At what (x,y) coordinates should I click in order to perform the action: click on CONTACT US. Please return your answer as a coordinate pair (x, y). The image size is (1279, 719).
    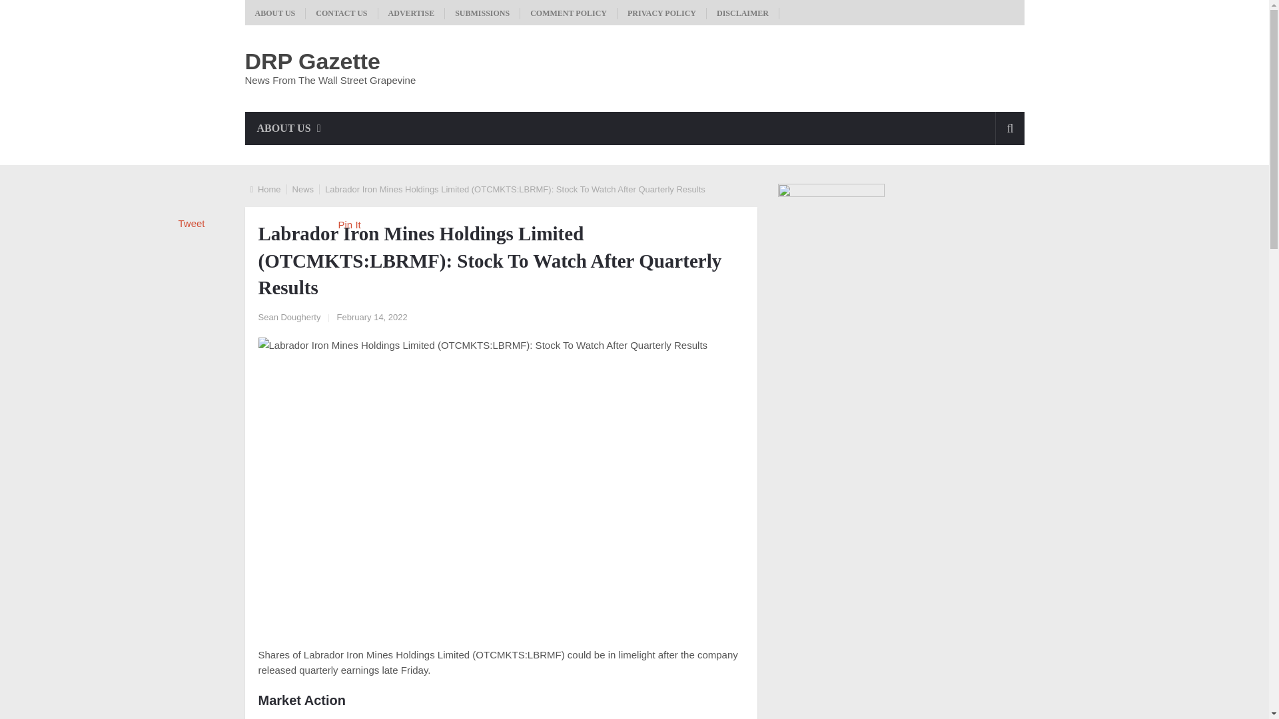
    Looking at the image, I should click on (341, 13).